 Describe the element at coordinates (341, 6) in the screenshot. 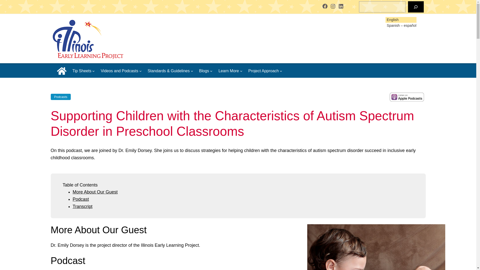

I see `LinkedIn` at that location.